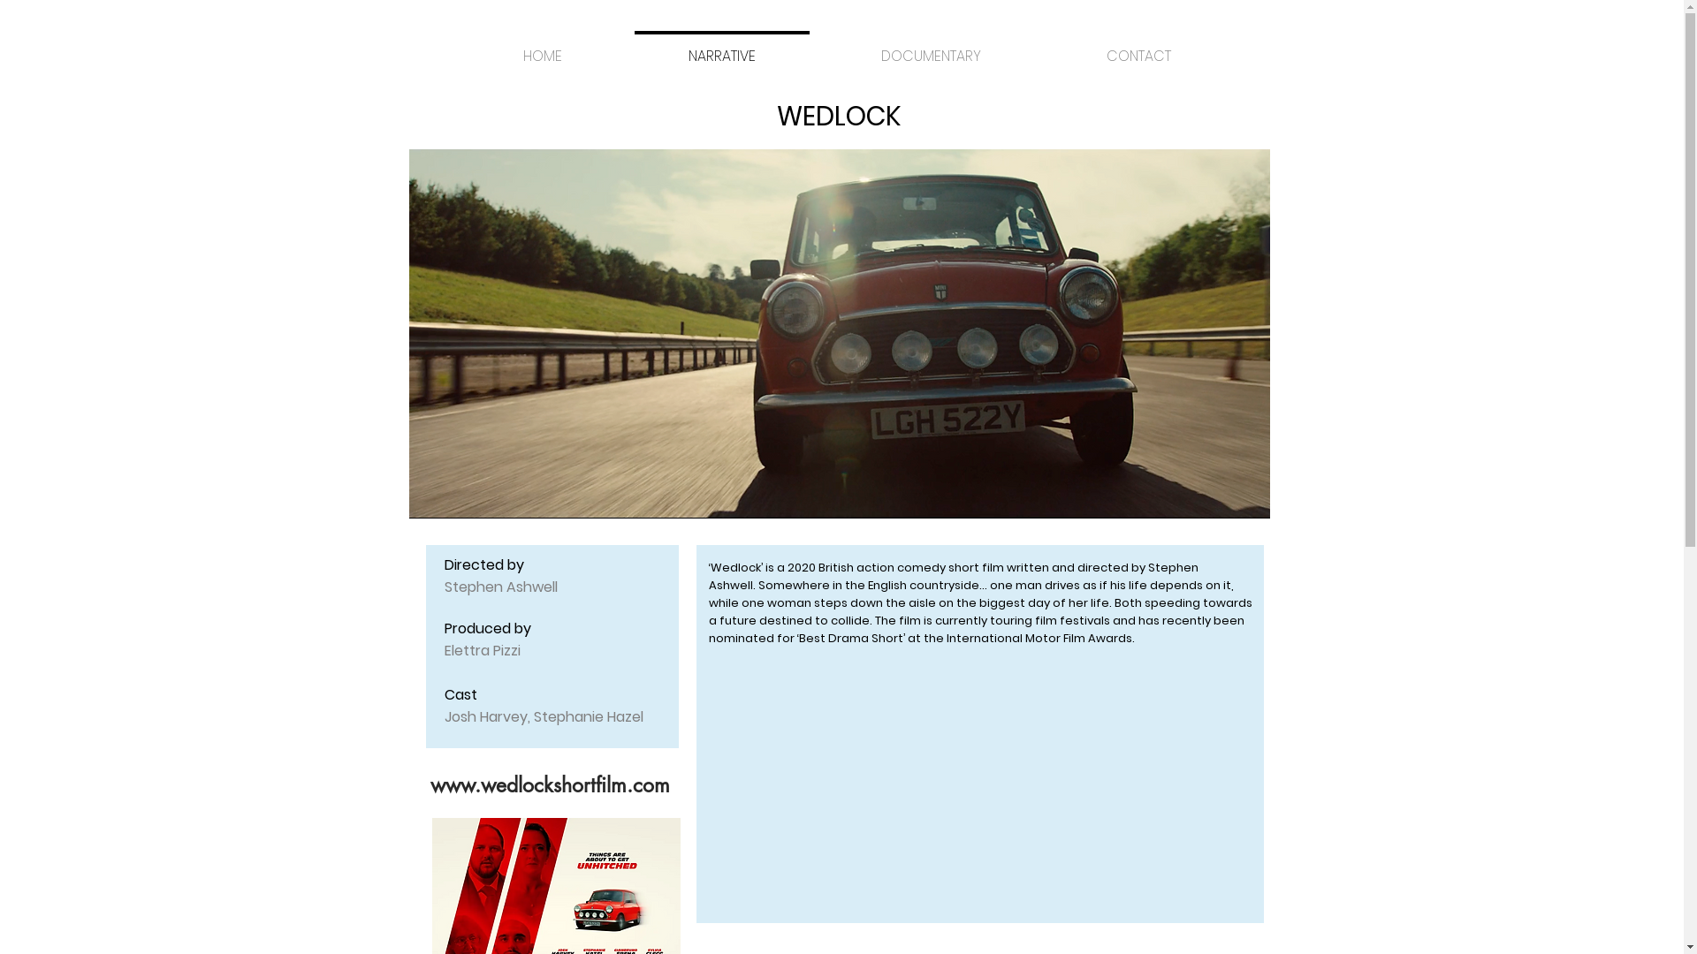  Describe the element at coordinates (932, 49) in the screenshot. I see `DOCUMENTARY` at that location.